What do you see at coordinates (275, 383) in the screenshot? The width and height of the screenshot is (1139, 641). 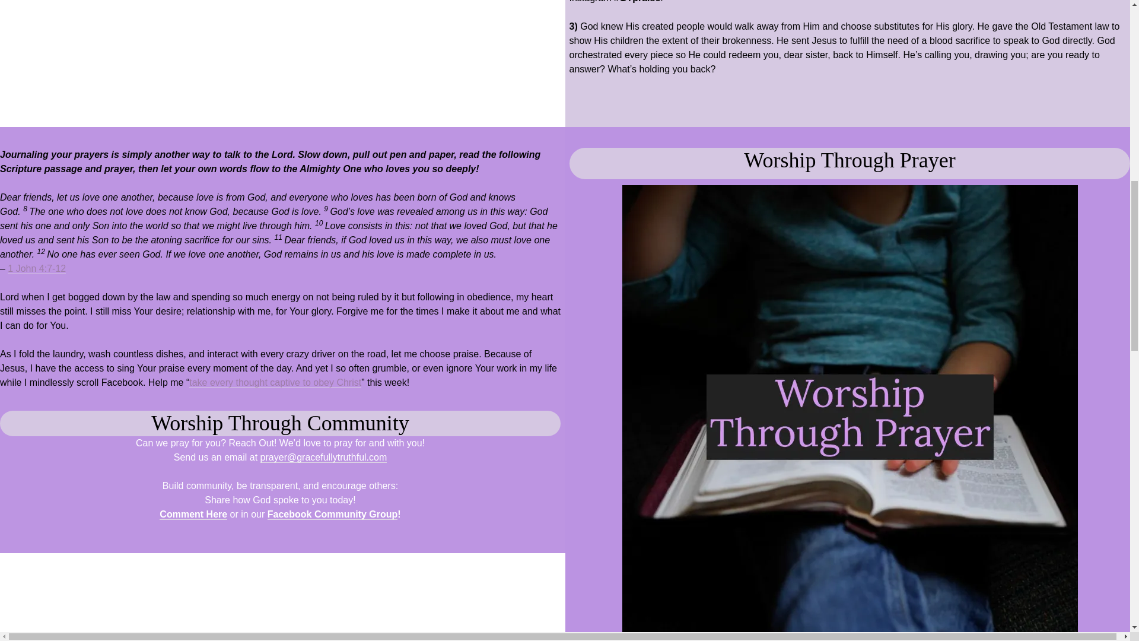 I see `take every thought captive to obey Christ` at bounding box center [275, 383].